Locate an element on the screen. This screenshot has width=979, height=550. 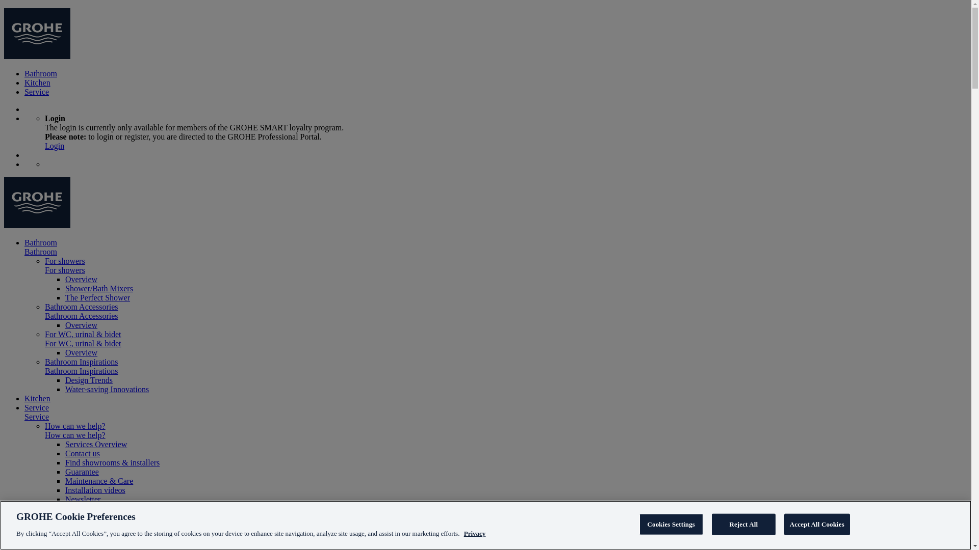
For showers is located at coordinates (65, 270).